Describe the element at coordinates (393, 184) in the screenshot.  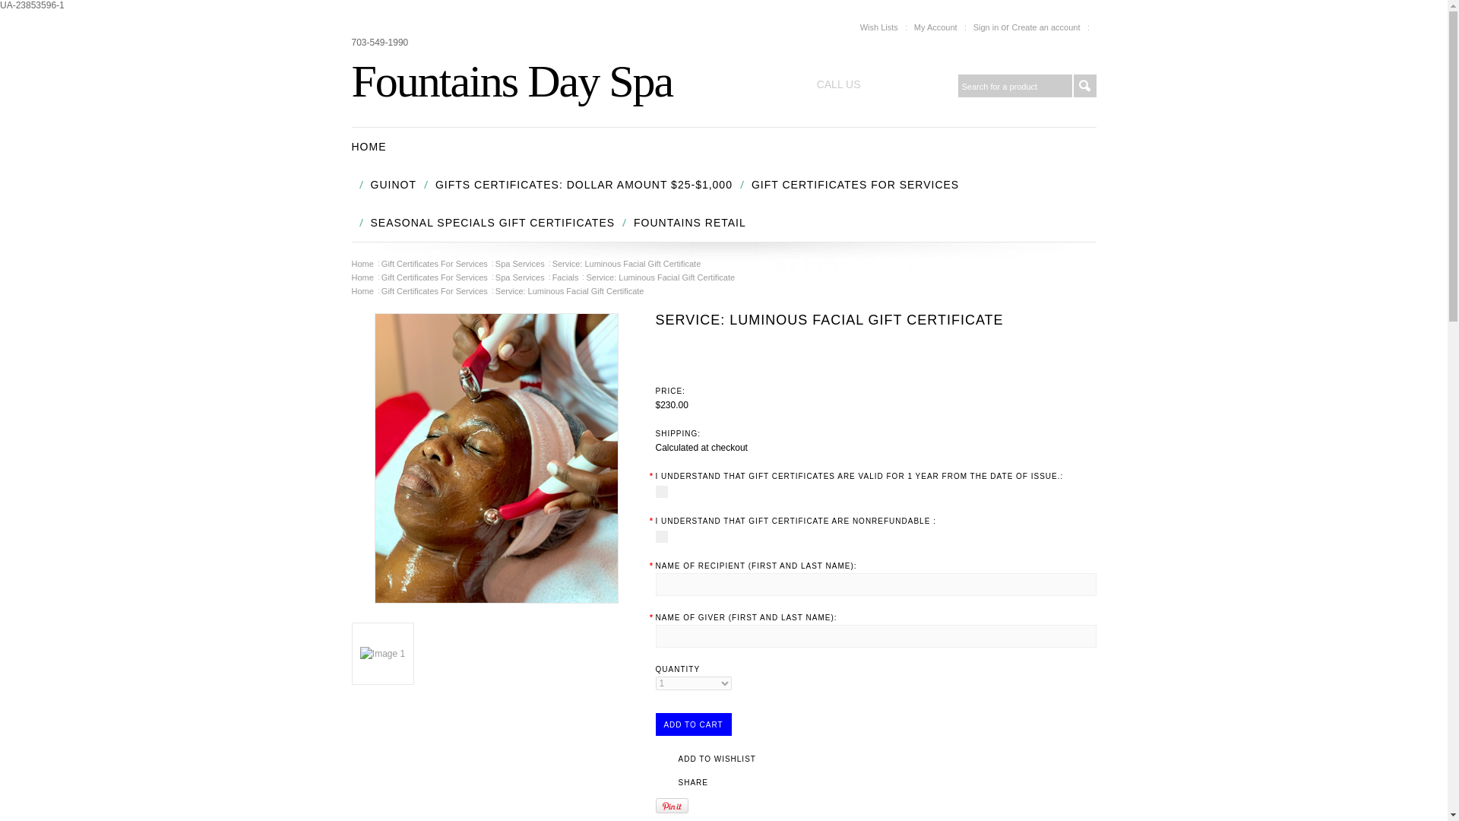
I see `GUINOT` at that location.